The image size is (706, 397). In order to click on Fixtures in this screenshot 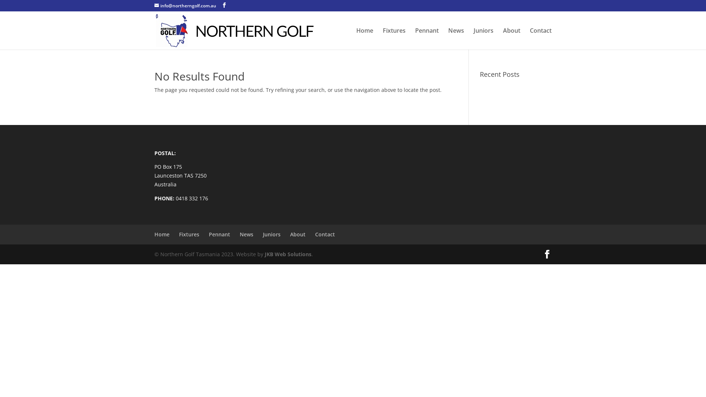, I will do `click(394, 39)`.